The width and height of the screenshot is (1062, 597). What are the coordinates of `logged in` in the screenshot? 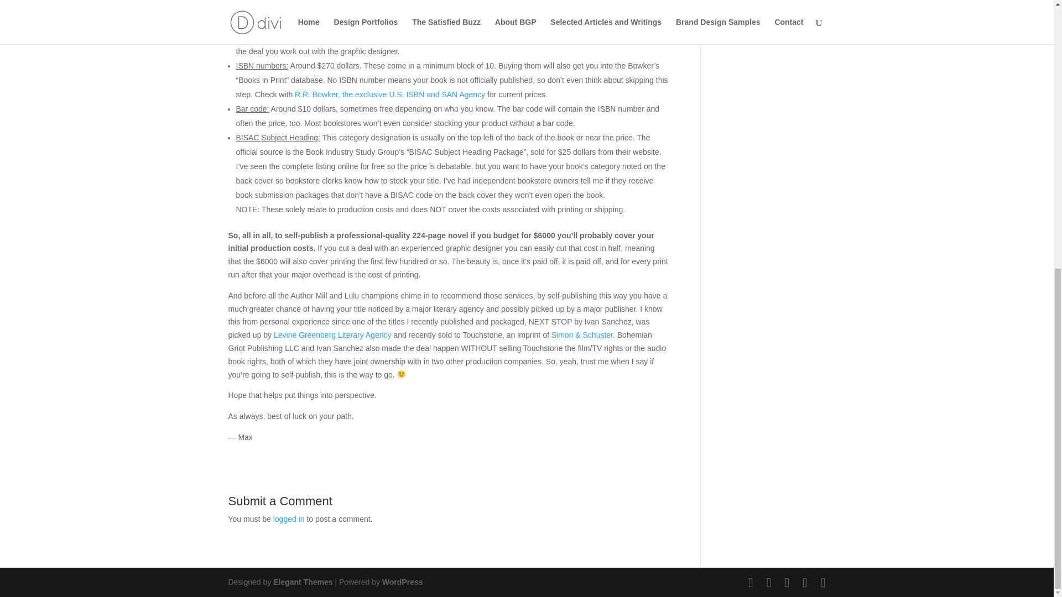 It's located at (289, 519).